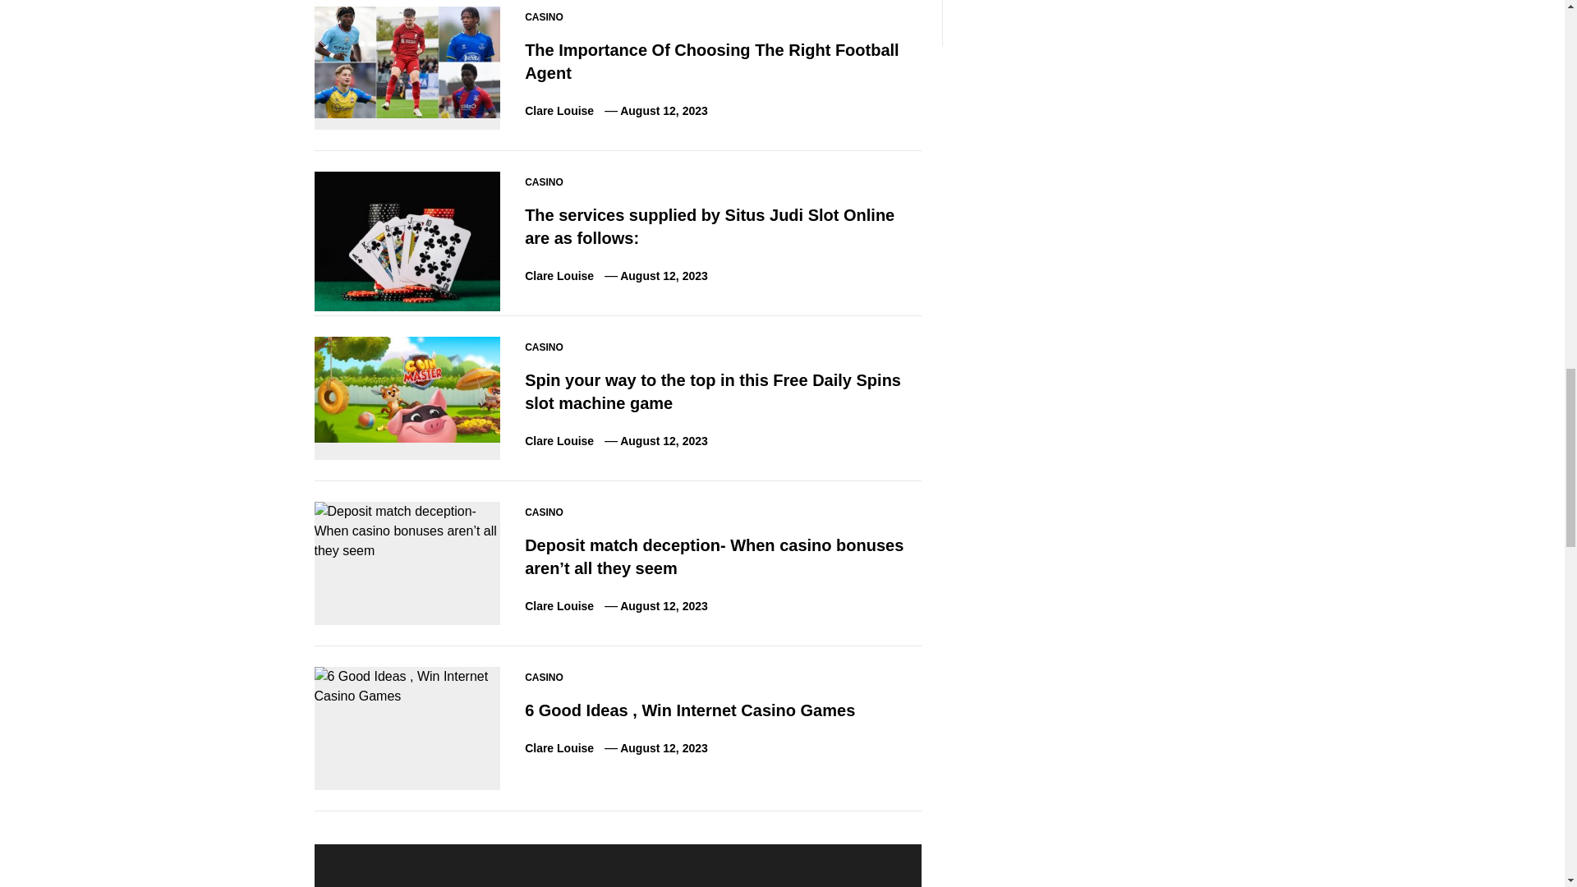 The image size is (1577, 887). Describe the element at coordinates (559, 110) in the screenshot. I see `Clare Louise` at that location.